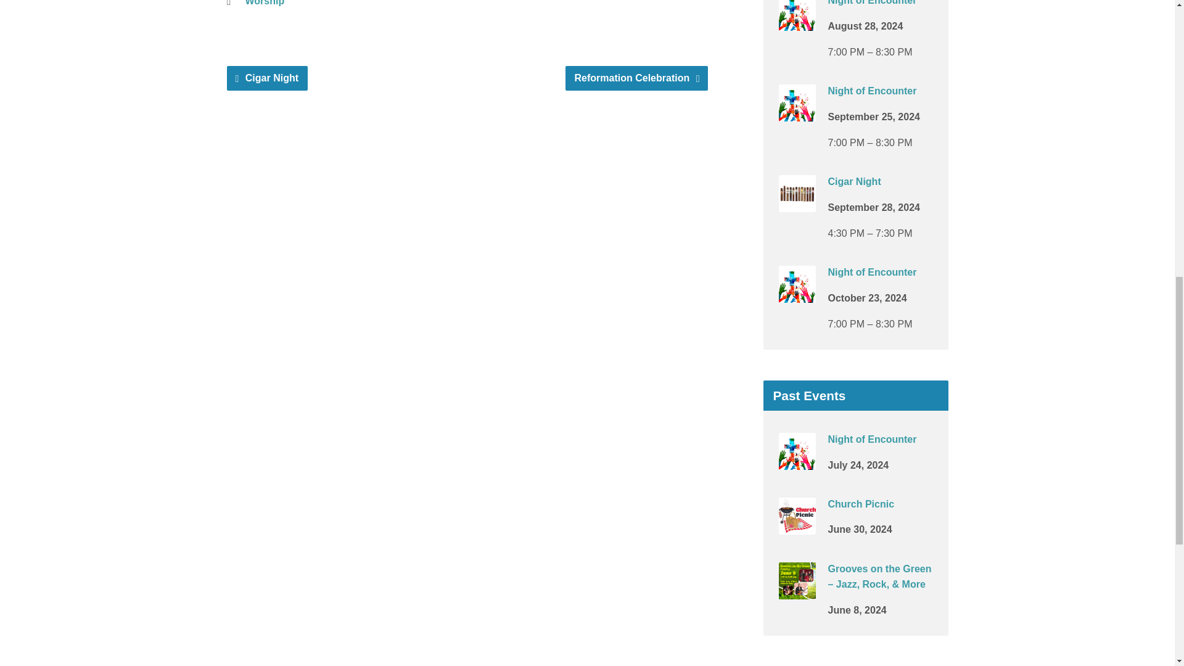 The width and height of the screenshot is (1184, 666). What do you see at coordinates (872, 2) in the screenshot?
I see `Night of Encounter` at bounding box center [872, 2].